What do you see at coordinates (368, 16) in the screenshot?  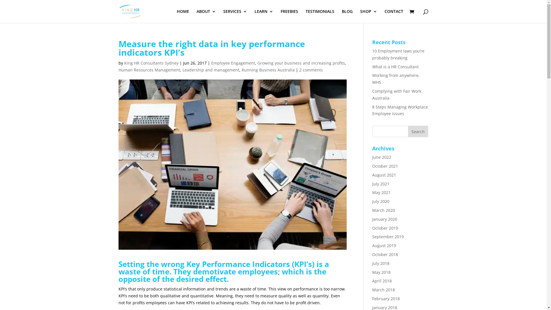 I see `SHOP` at bounding box center [368, 16].